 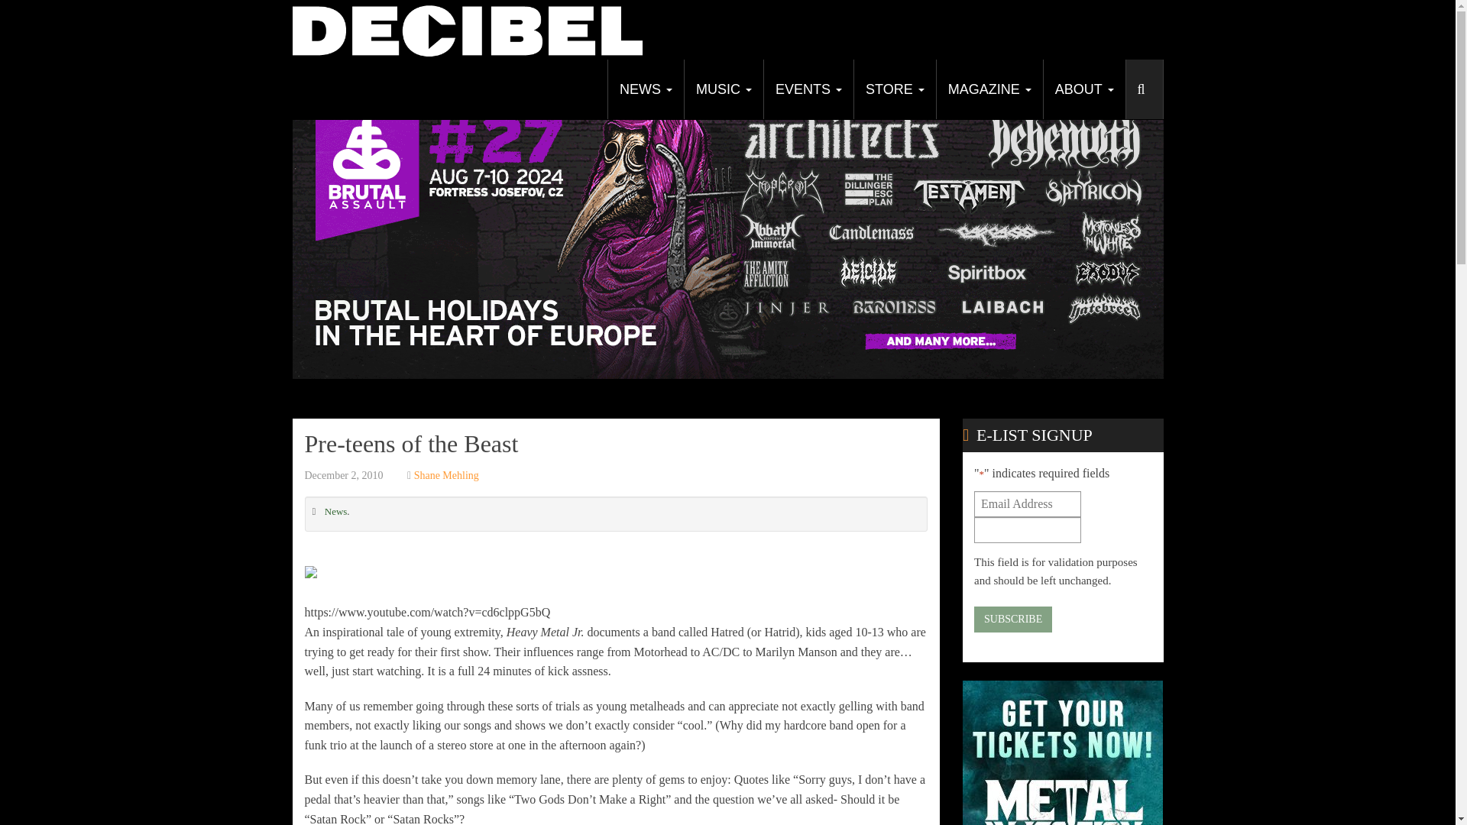 What do you see at coordinates (1064, 73) in the screenshot?
I see `Twitter` at bounding box center [1064, 73].